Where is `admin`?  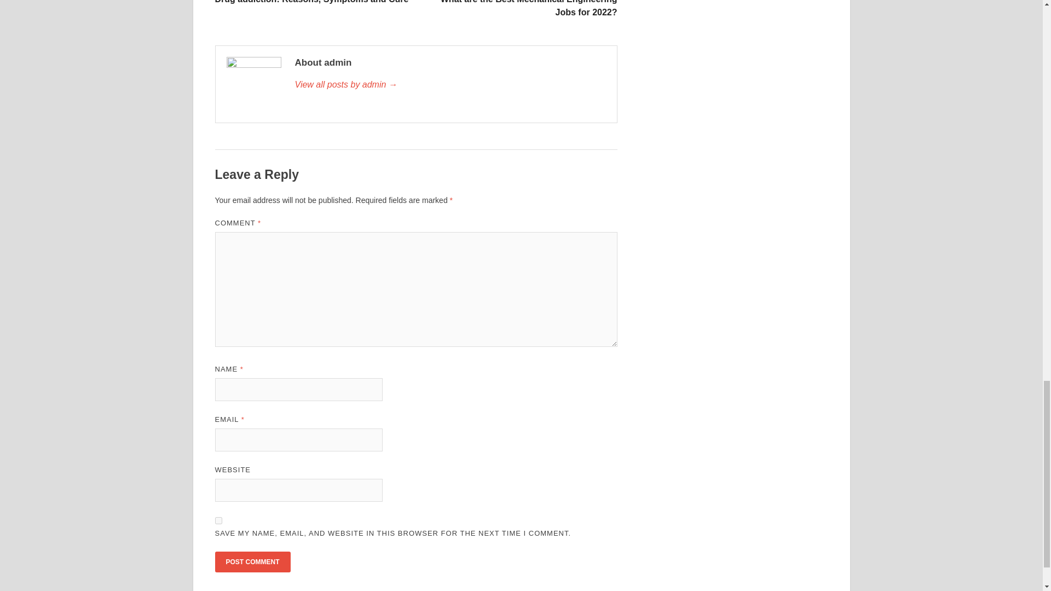
admin is located at coordinates (449, 84).